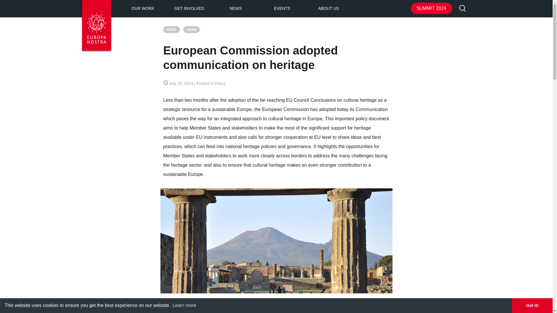 The image size is (557, 313). Describe the element at coordinates (462, 9) in the screenshot. I see `seach` at that location.